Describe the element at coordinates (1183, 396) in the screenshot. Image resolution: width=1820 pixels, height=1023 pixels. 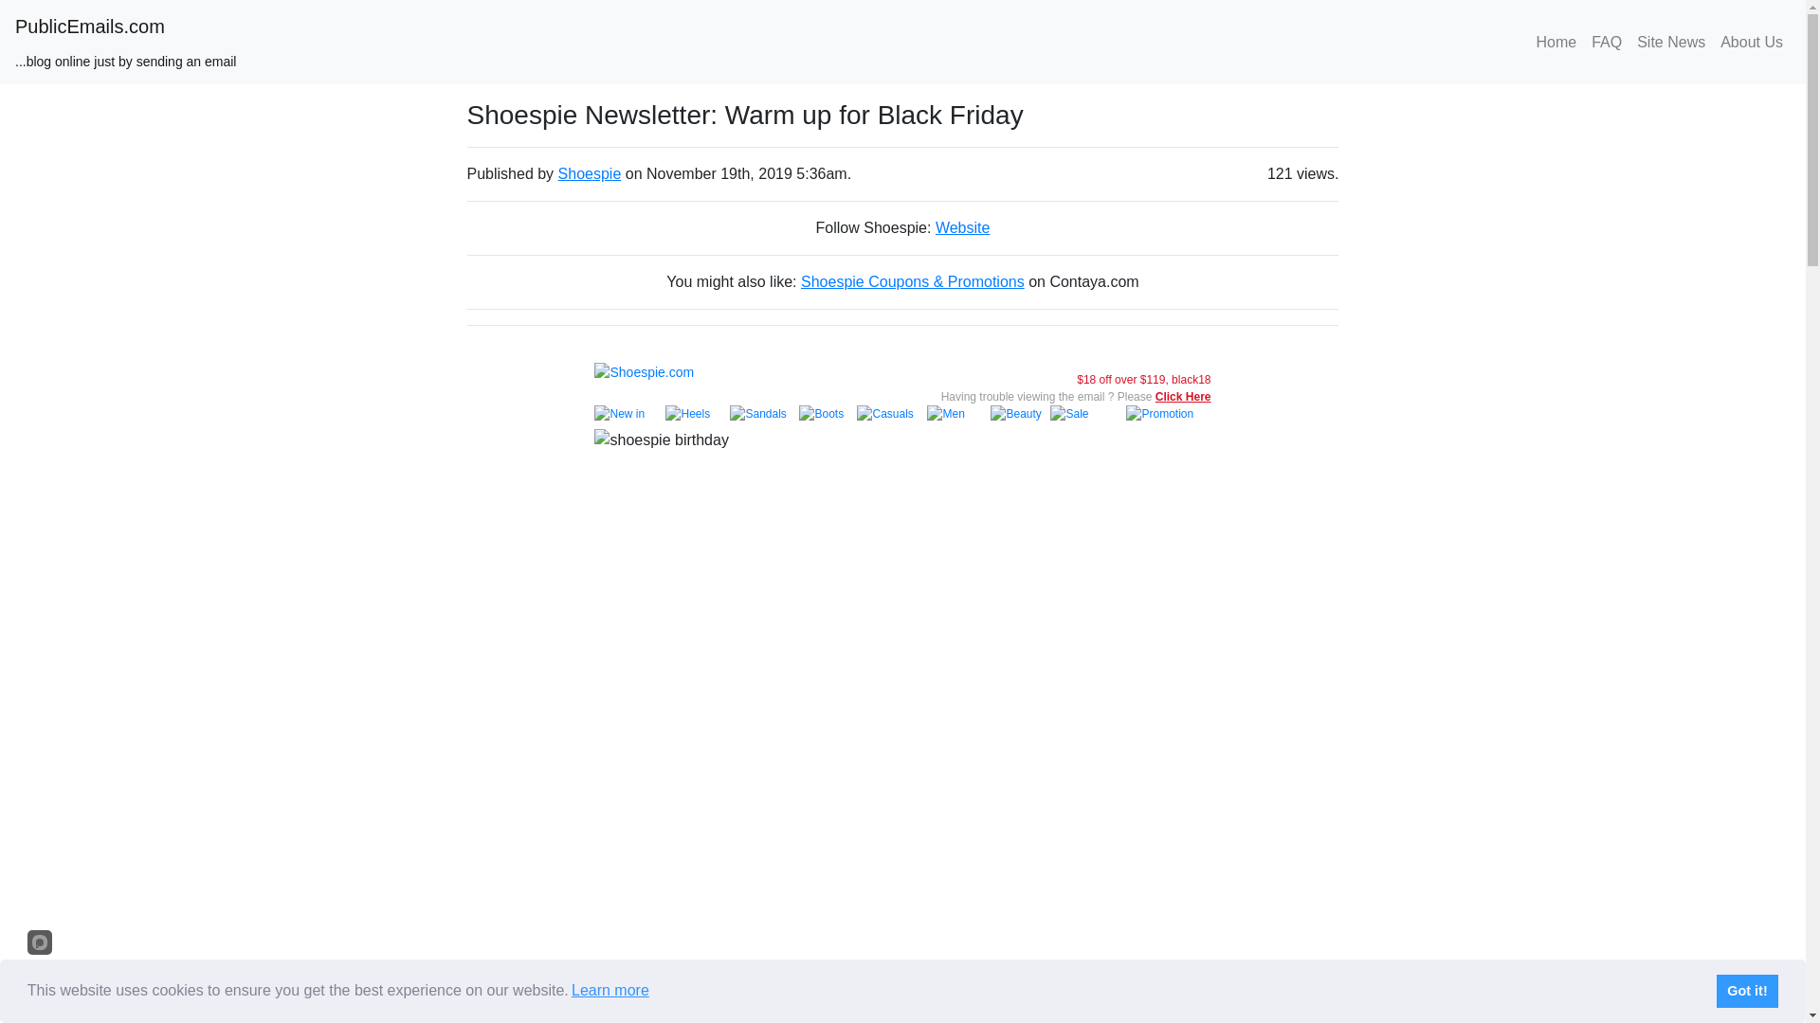
I see `Click Here` at that location.